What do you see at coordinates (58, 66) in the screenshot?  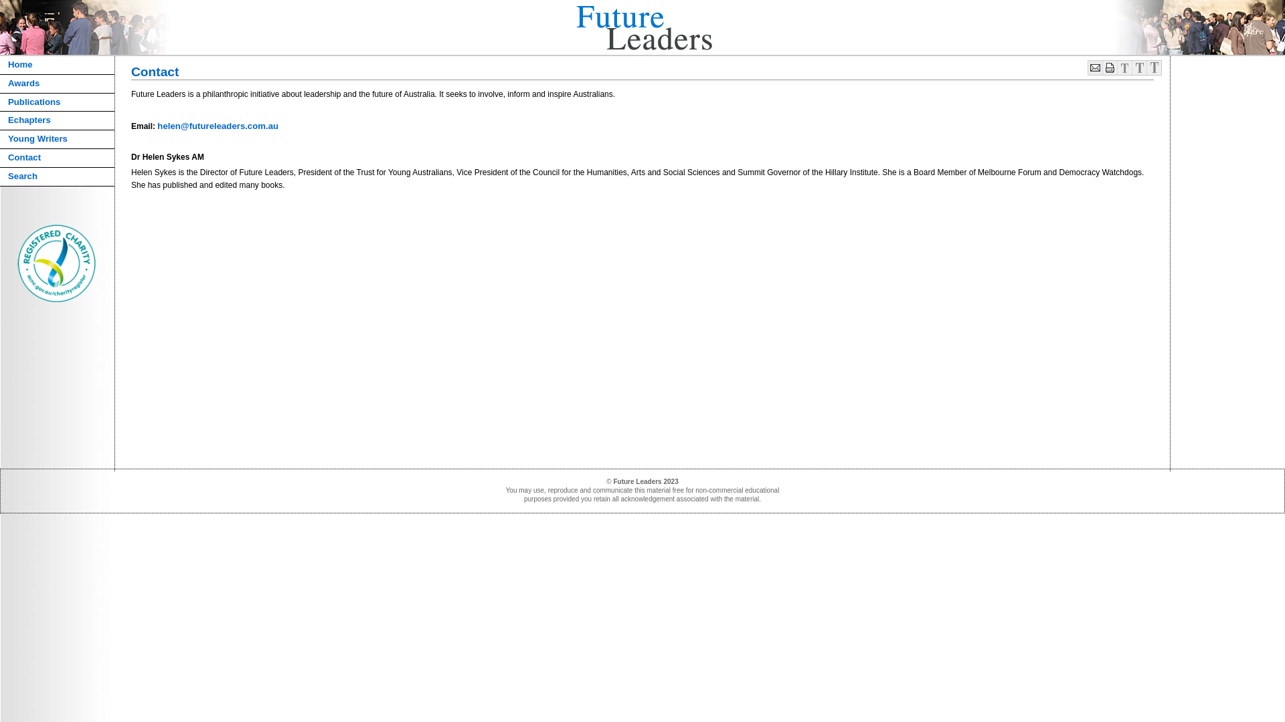 I see `Home` at bounding box center [58, 66].